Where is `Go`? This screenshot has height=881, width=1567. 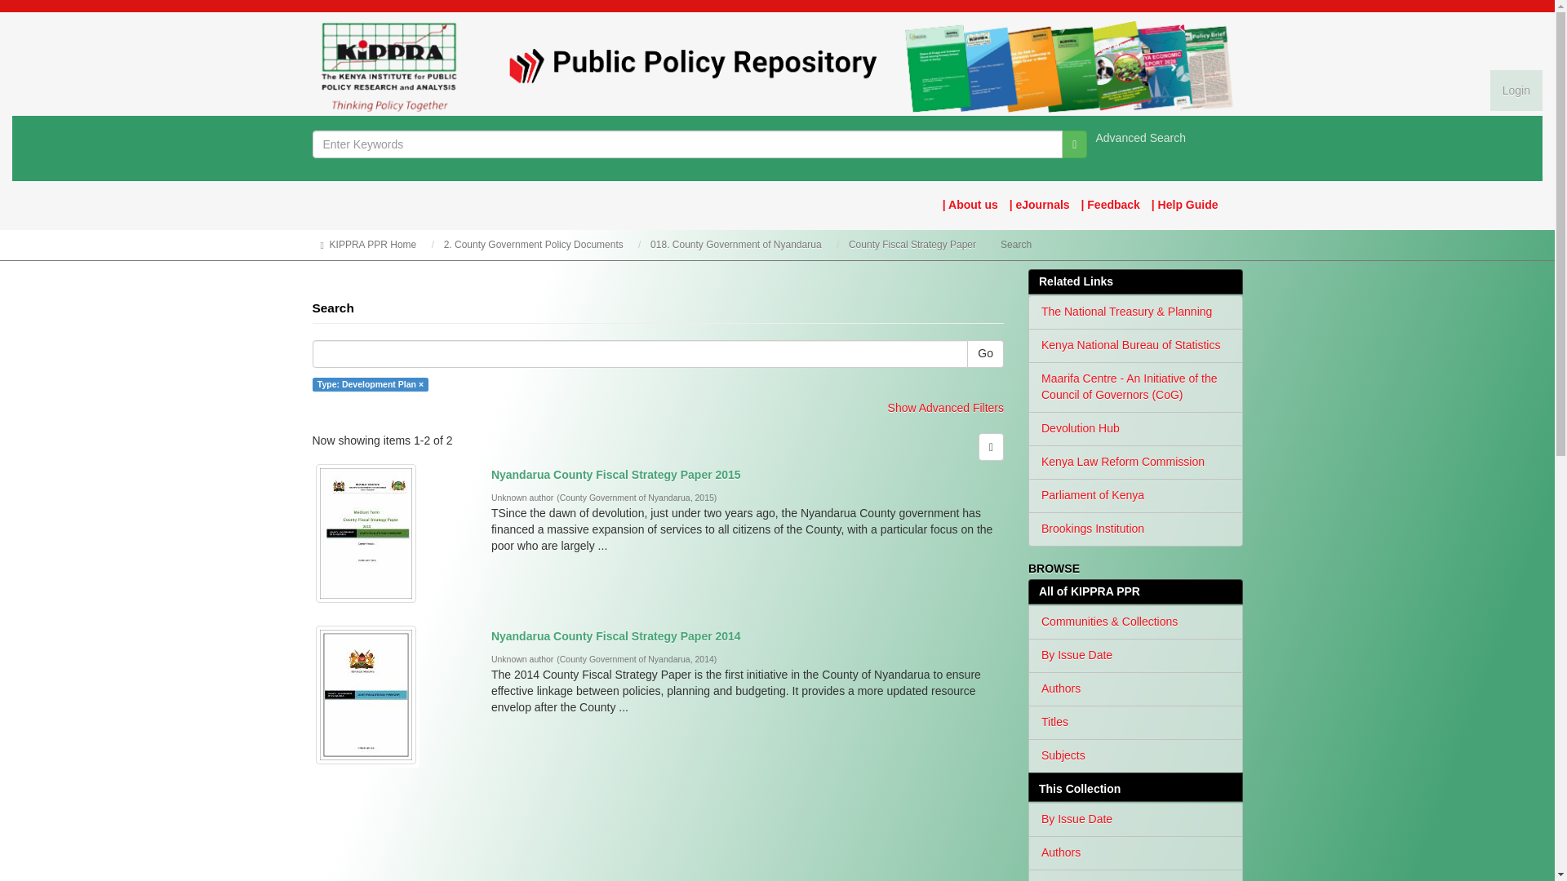
Go is located at coordinates (1074, 144).